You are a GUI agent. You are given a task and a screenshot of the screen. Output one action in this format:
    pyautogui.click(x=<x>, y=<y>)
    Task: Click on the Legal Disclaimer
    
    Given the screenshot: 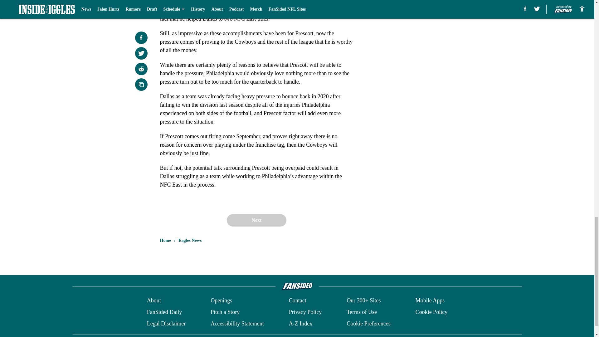 What is the action you would take?
    pyautogui.click(x=166, y=323)
    